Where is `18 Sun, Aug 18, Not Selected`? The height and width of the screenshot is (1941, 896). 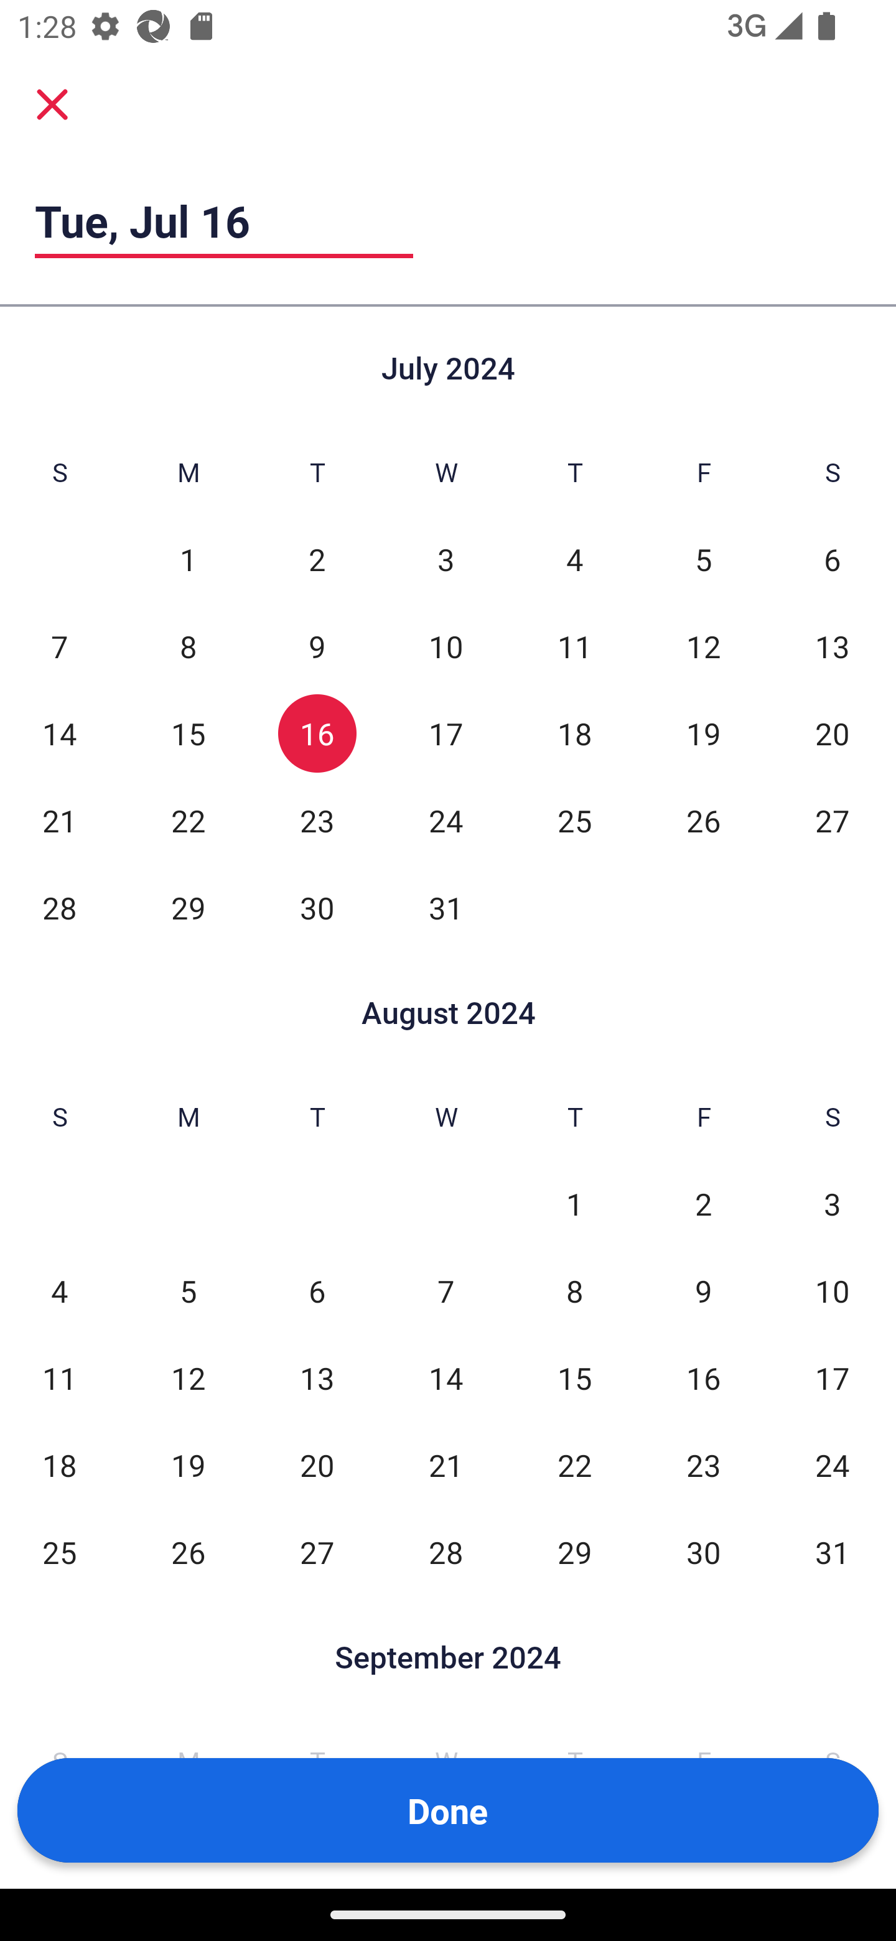 18 Sun, Aug 18, Not Selected is located at coordinates (59, 1464).